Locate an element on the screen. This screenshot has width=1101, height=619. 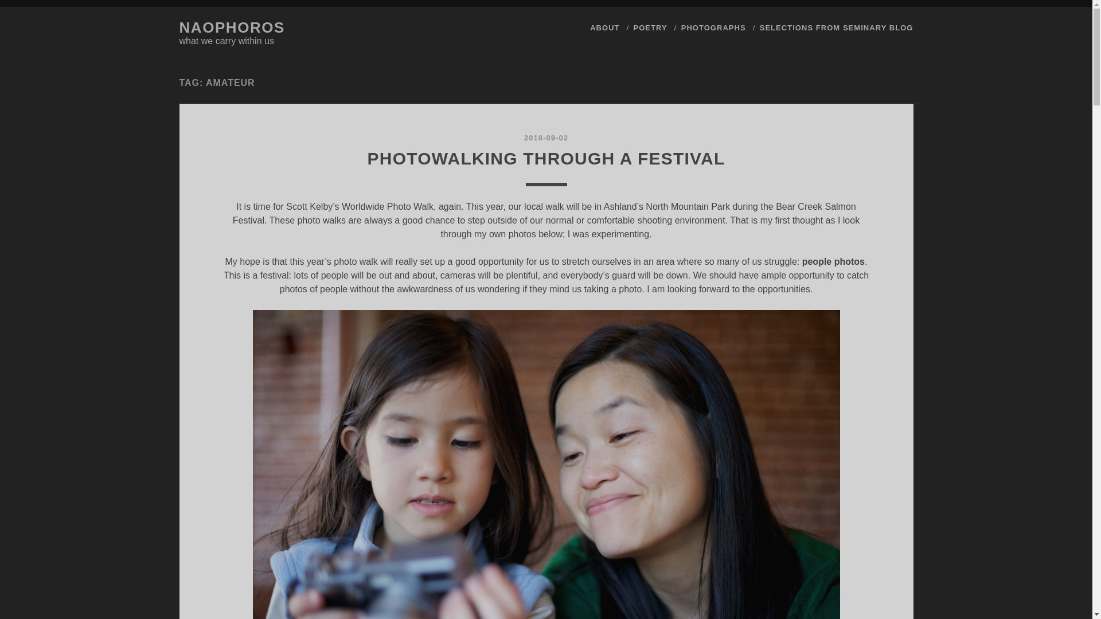
PHOTOWALKING THROUGH A FESTIVAL is located at coordinates (546, 158).